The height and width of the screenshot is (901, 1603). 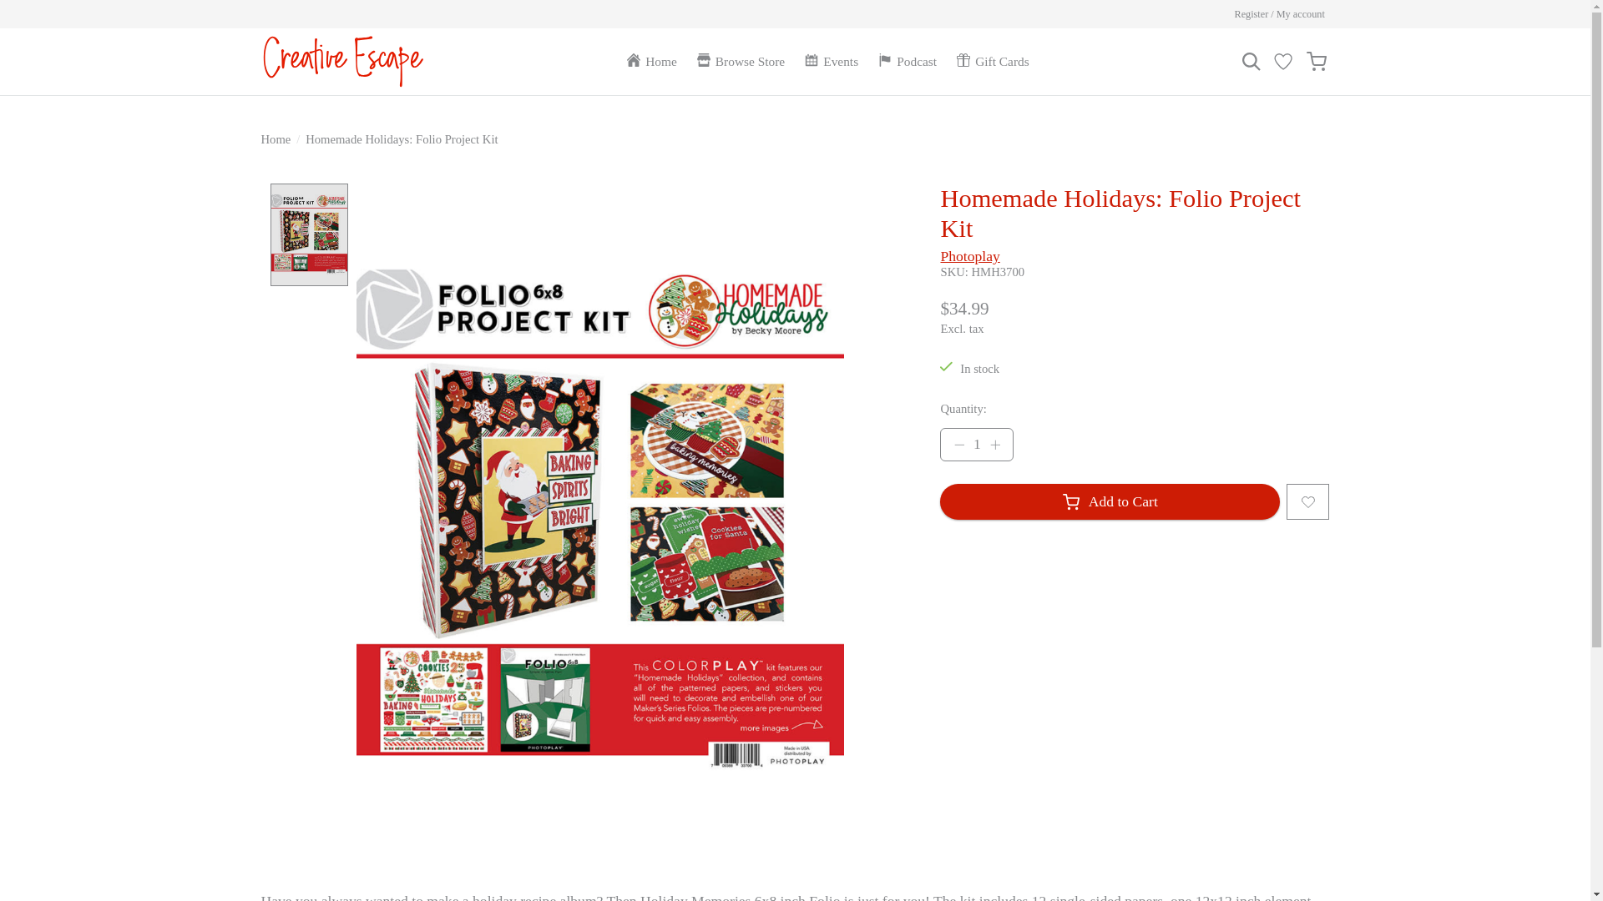 What do you see at coordinates (1109, 501) in the screenshot?
I see `Add to Cart` at bounding box center [1109, 501].